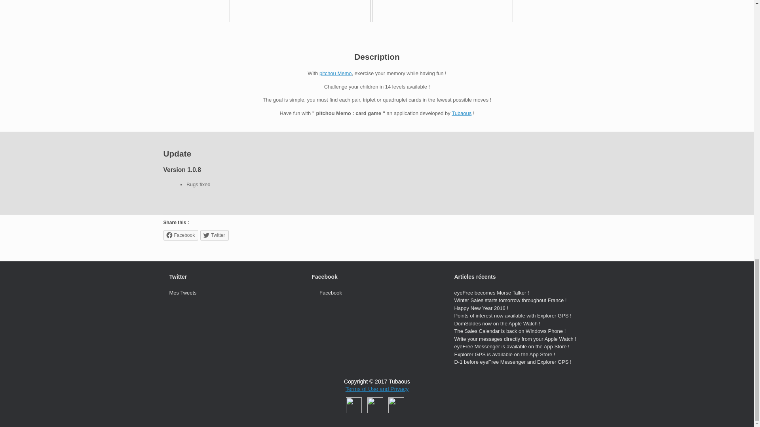 This screenshot has height=427, width=760. I want to click on Twitter, so click(215, 235).